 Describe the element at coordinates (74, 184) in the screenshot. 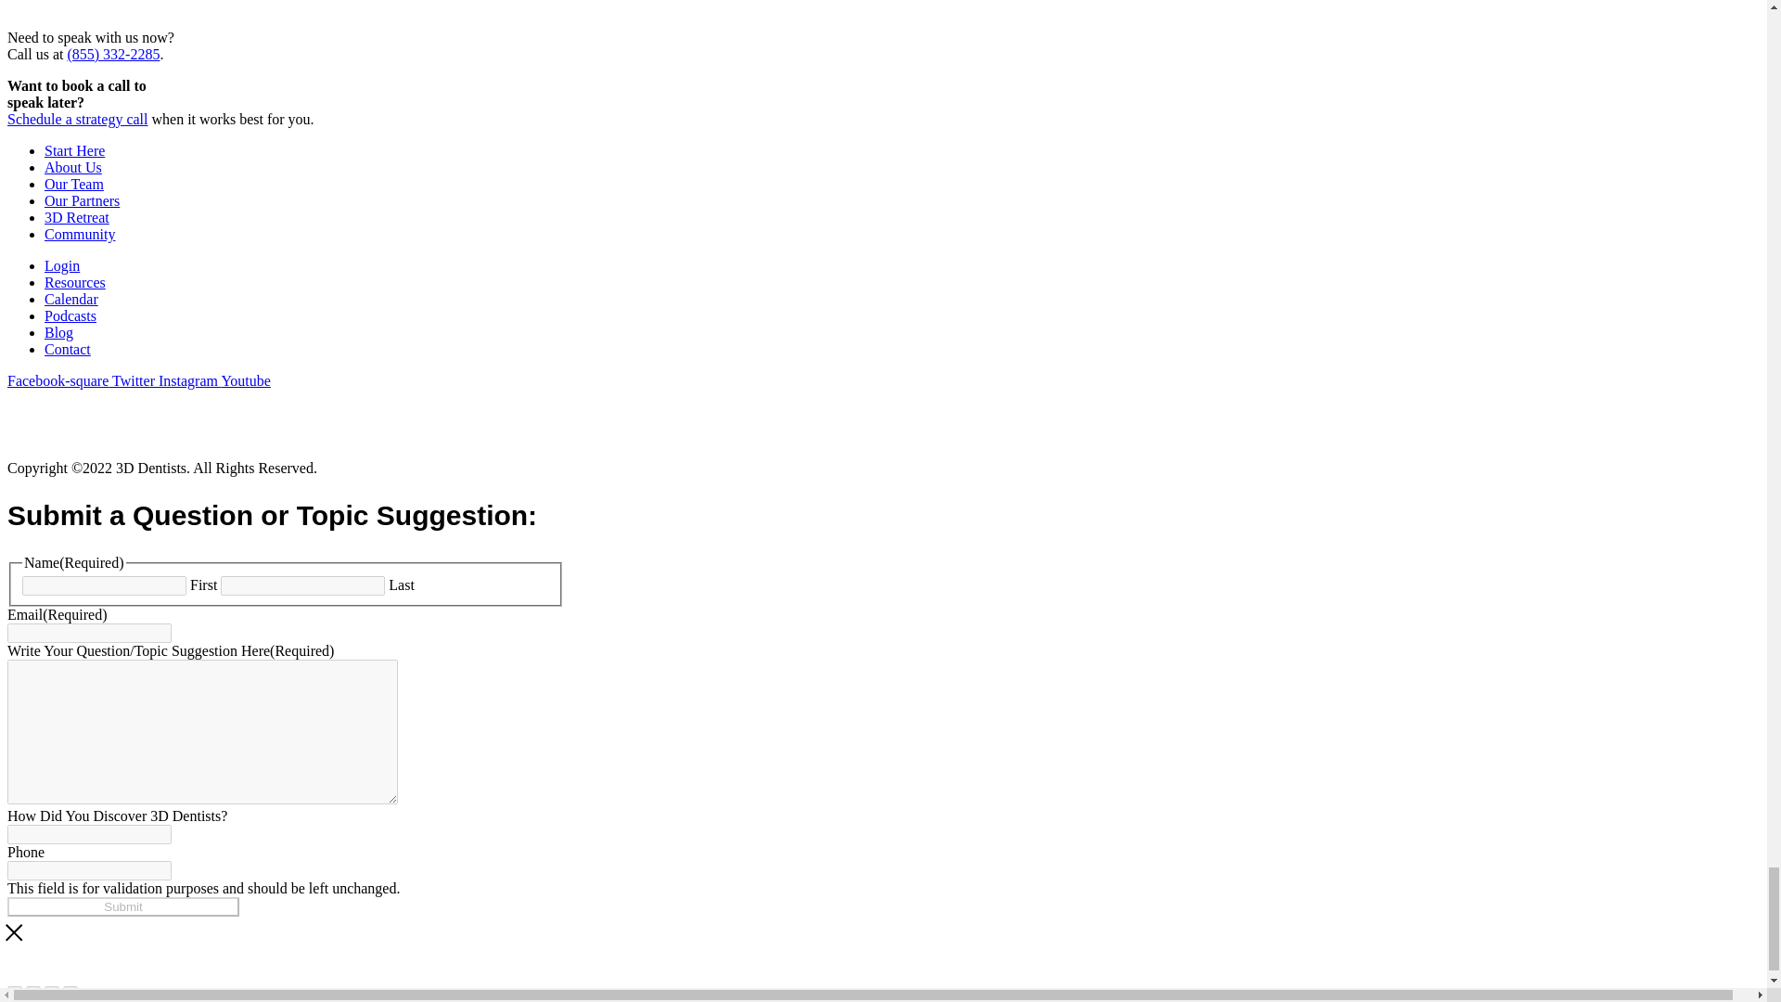

I see `Our Team` at that location.